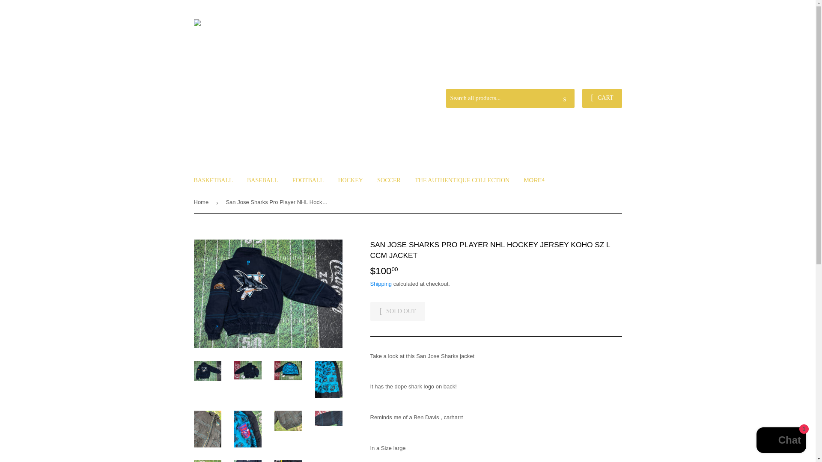 This screenshot has width=822, height=462. What do you see at coordinates (561, 79) in the screenshot?
I see `Sign in` at bounding box center [561, 79].